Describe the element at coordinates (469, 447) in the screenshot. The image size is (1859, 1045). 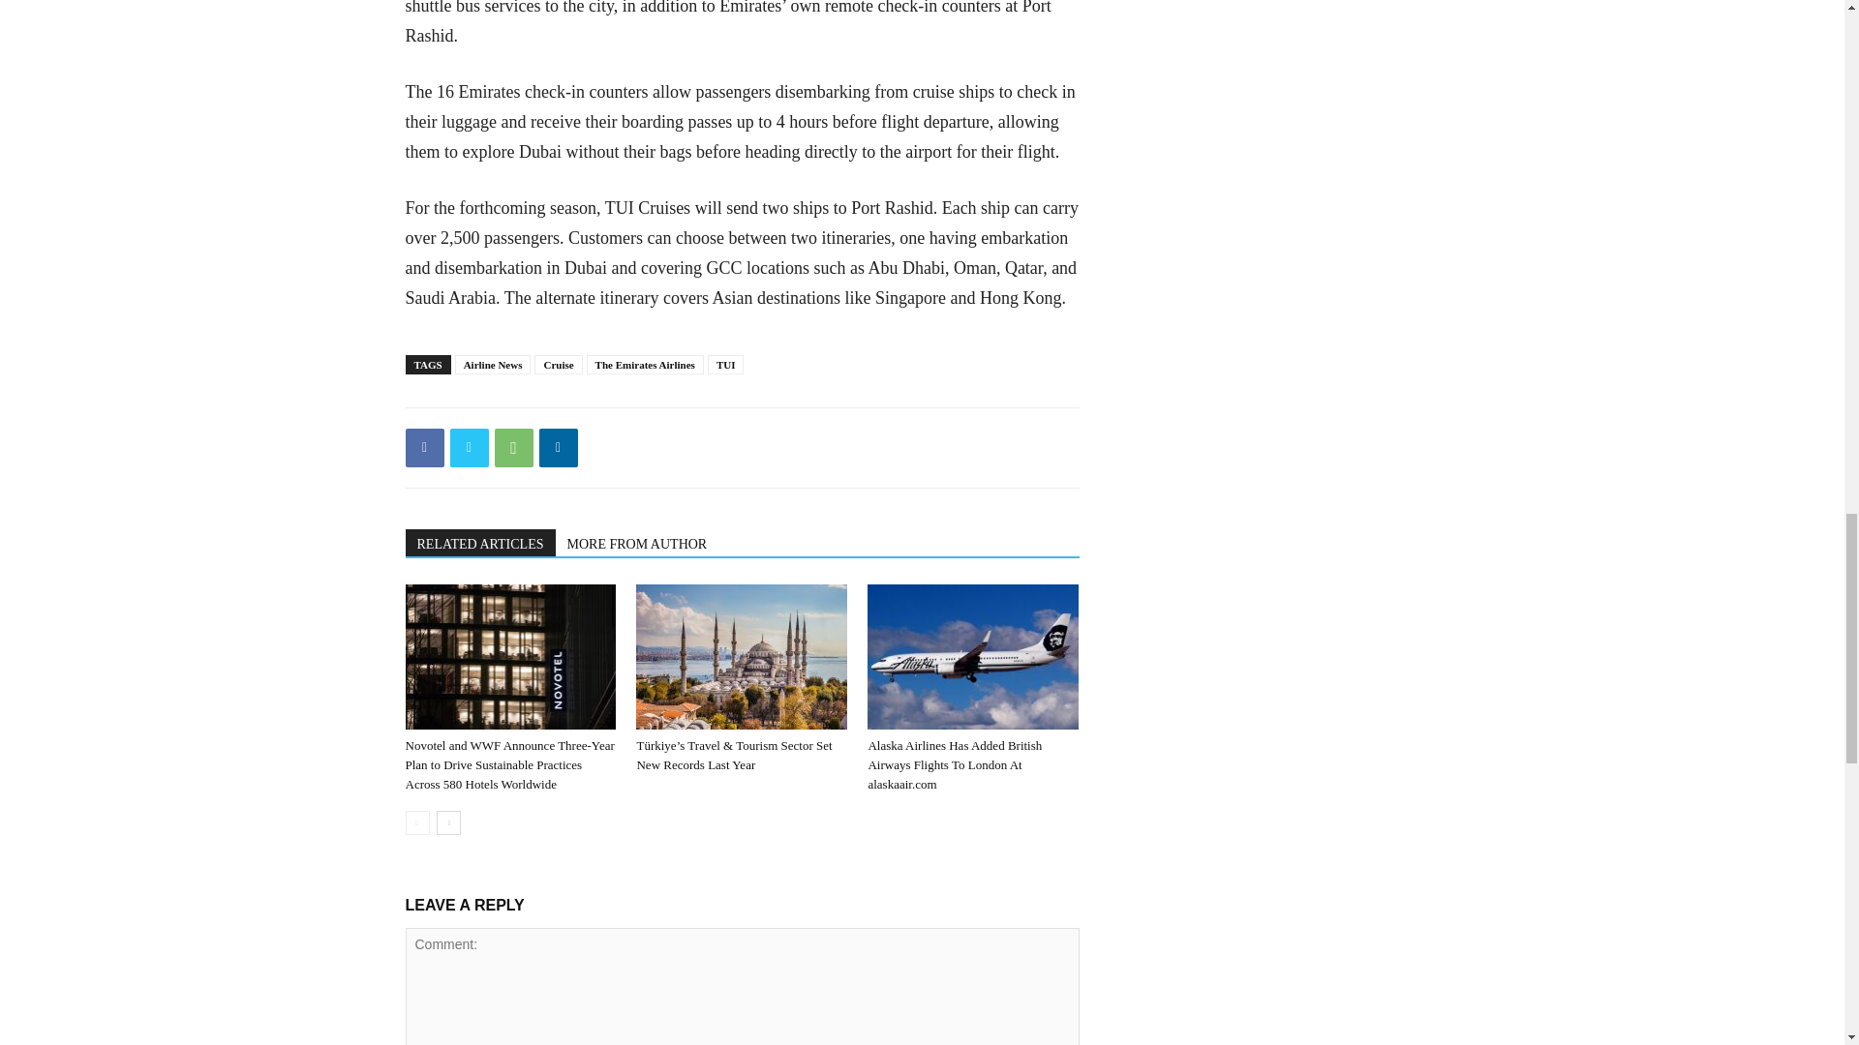
I see `Twitter` at that location.